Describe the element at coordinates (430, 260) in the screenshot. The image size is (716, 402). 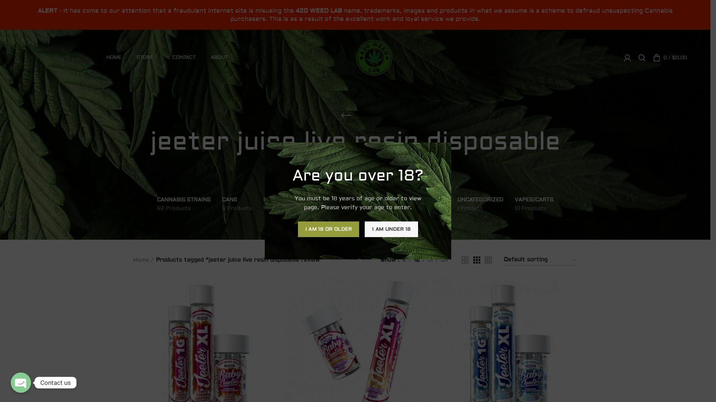
I see `18` at that location.